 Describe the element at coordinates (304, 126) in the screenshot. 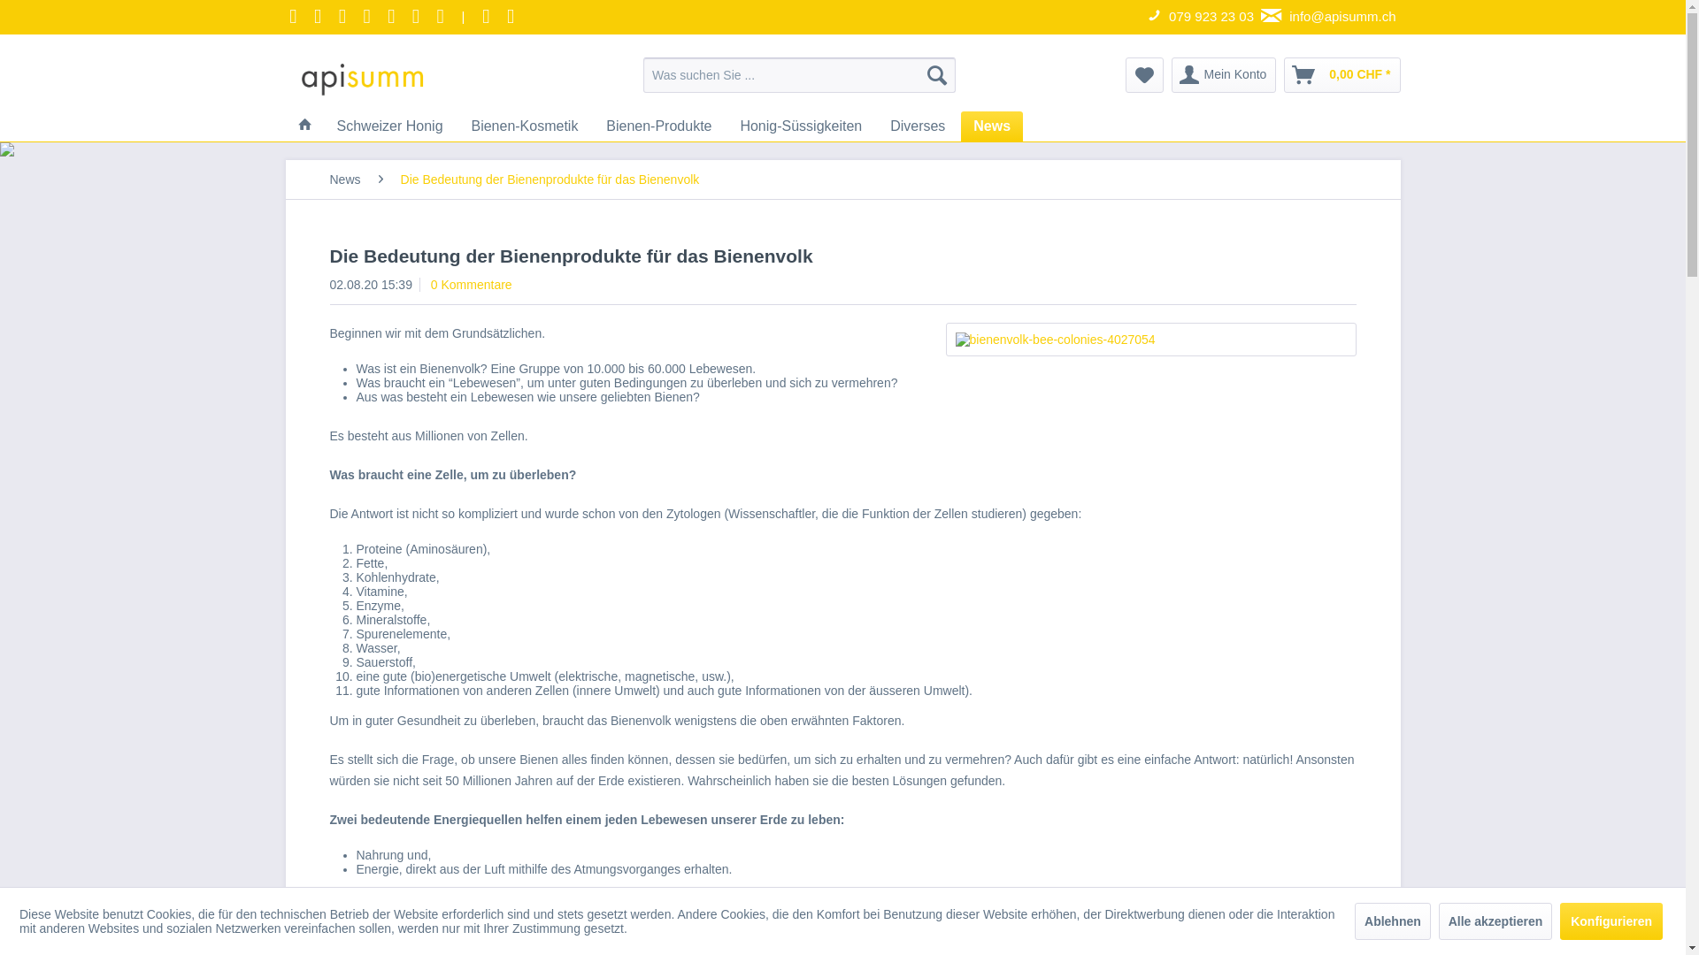

I see `Home` at that location.